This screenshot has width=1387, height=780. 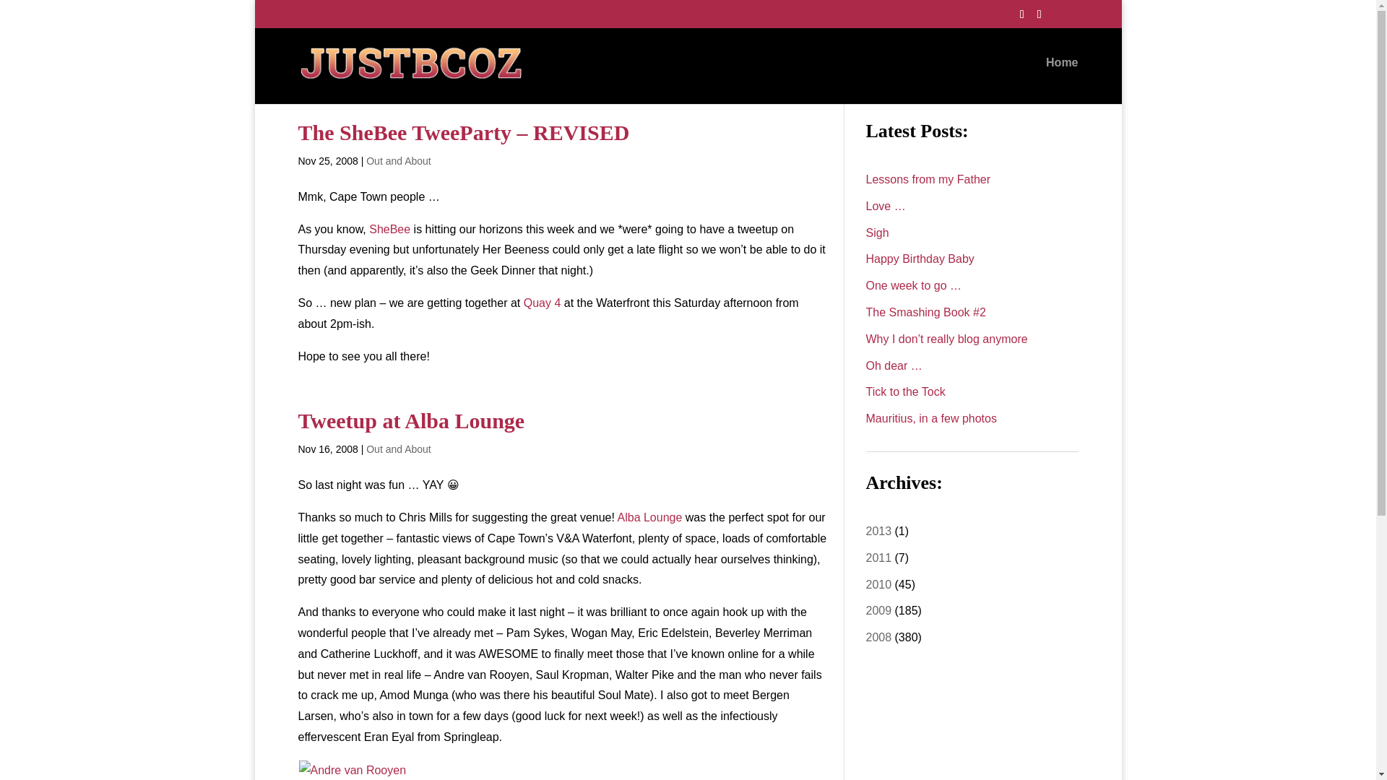 I want to click on Sigh, so click(x=877, y=233).